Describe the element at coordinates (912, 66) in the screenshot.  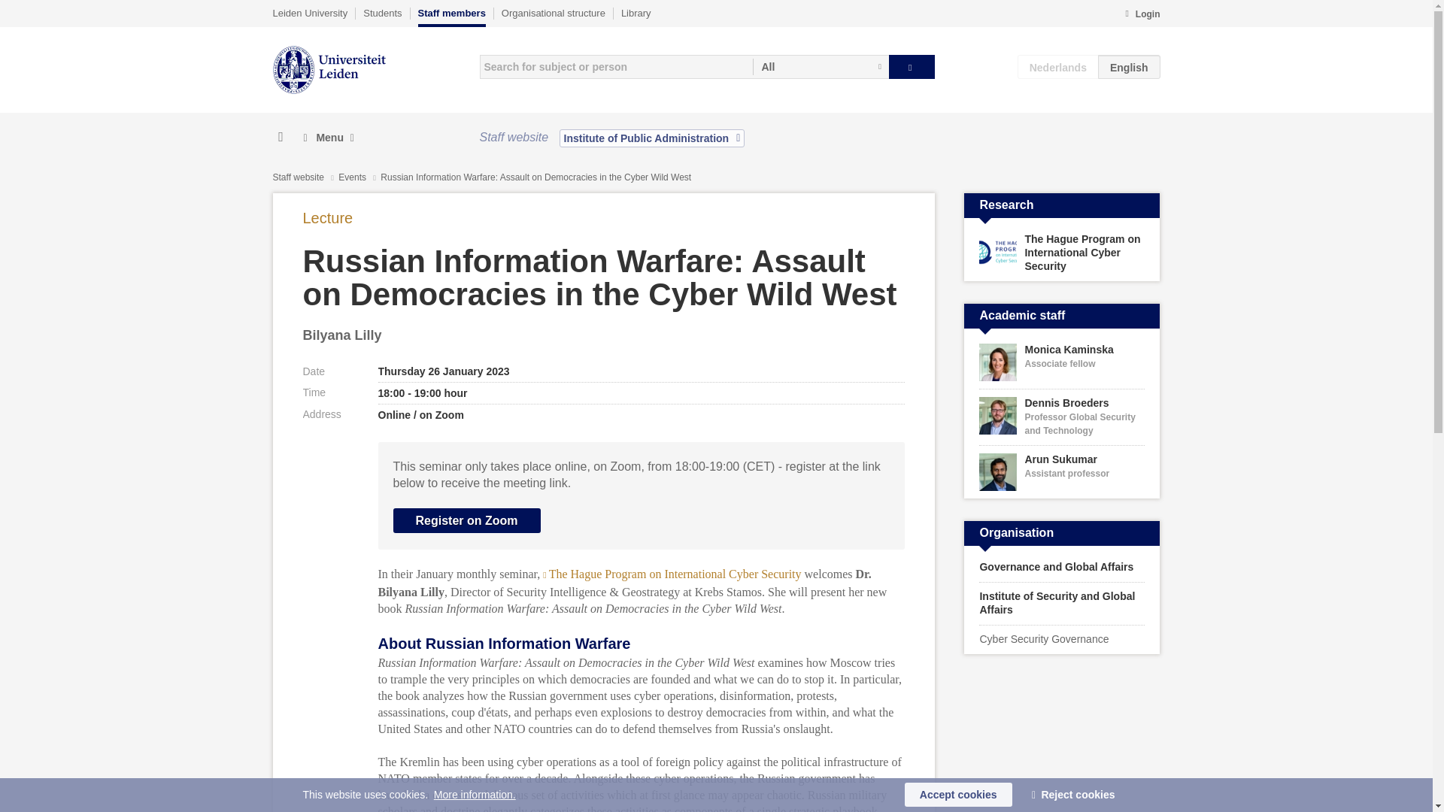
I see `Search` at that location.